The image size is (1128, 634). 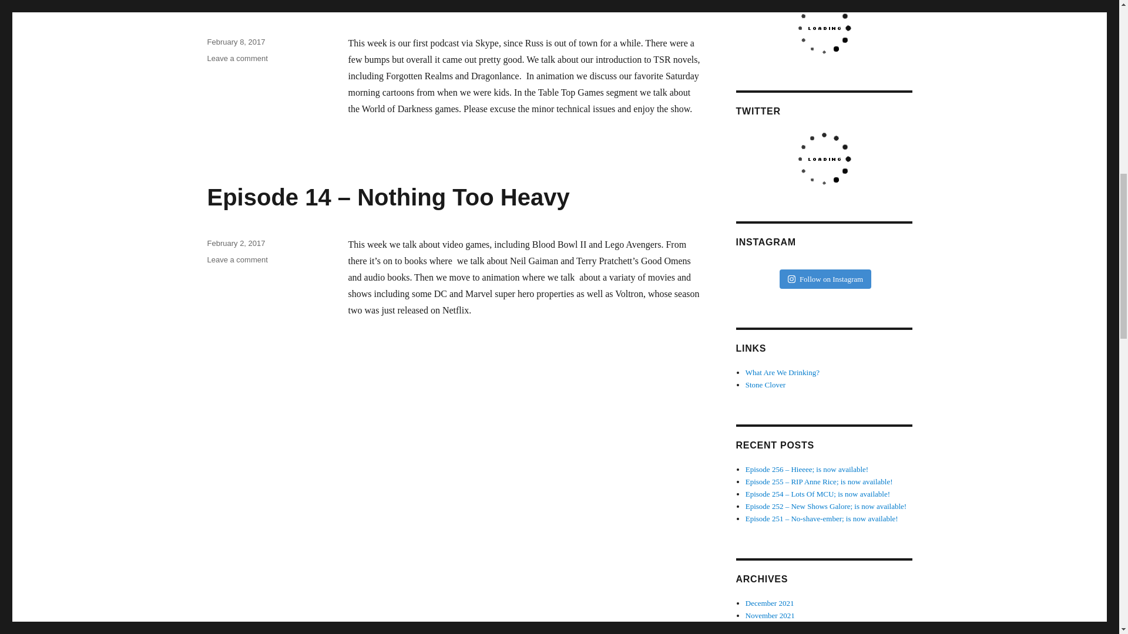 I want to click on February 8, 2017, so click(x=236, y=41).